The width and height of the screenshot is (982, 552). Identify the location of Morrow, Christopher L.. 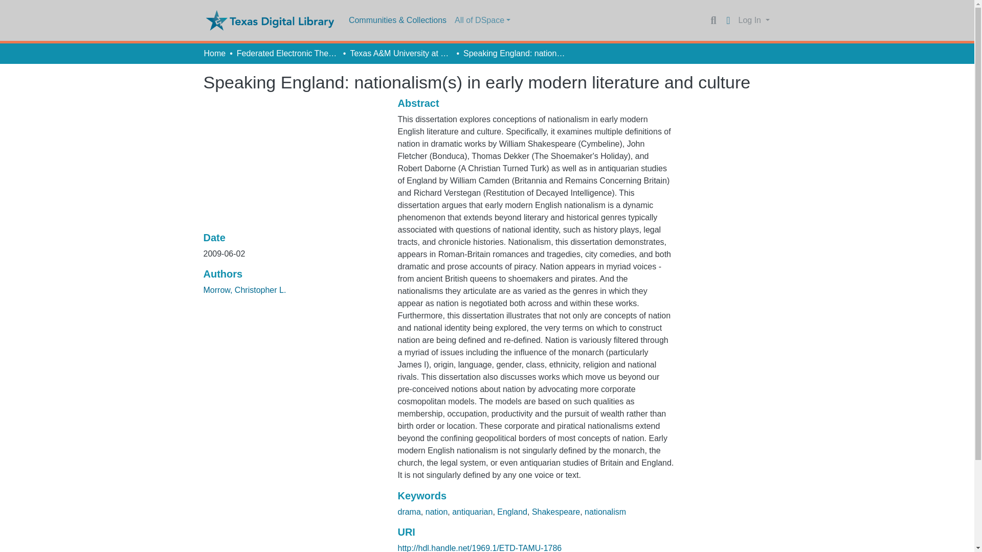
(244, 290).